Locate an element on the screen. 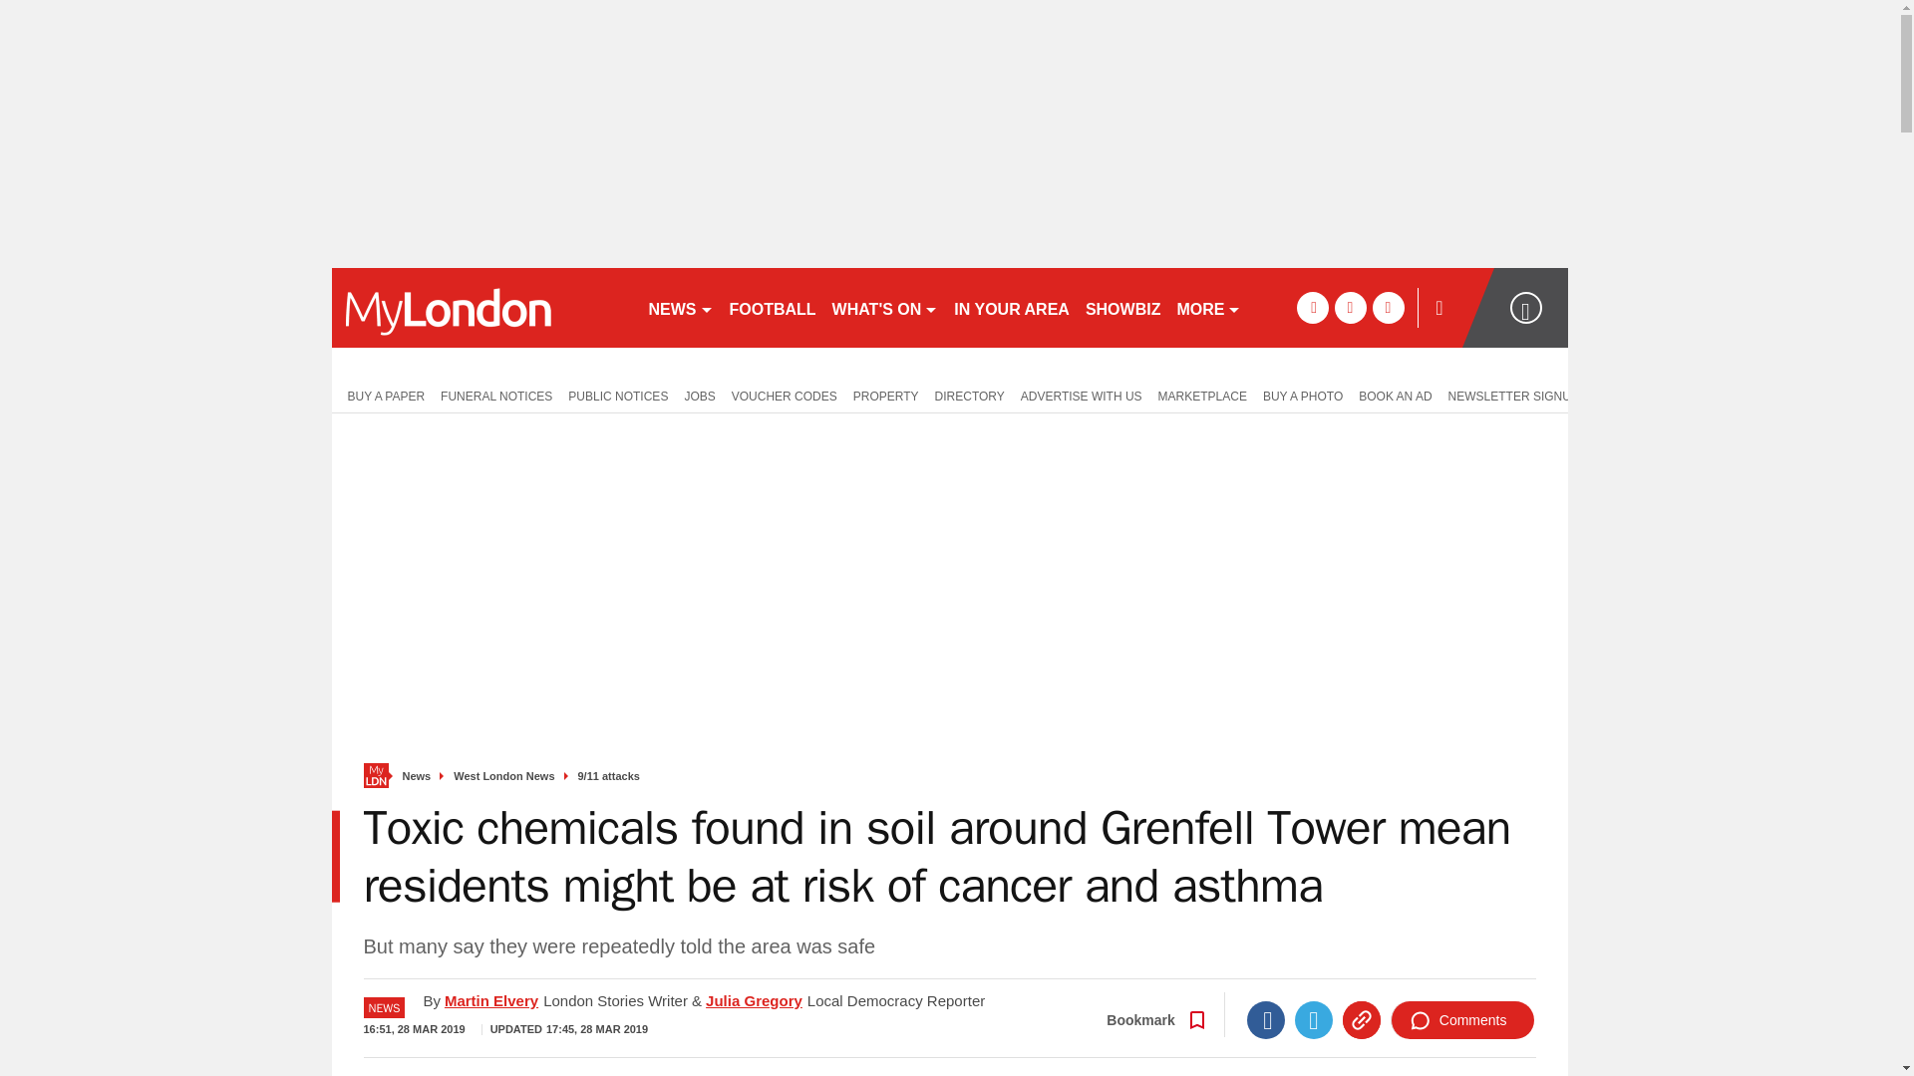 The image size is (1914, 1076). getwestlondon is located at coordinates (480, 307).